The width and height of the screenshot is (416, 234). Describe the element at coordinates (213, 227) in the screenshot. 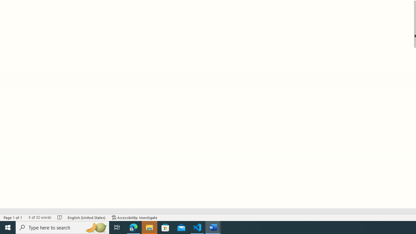

I see `Word - 2 running windows` at that location.